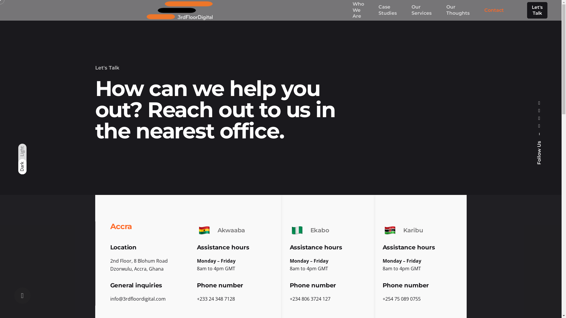 The image size is (566, 318). I want to click on Contact, so click(494, 11).